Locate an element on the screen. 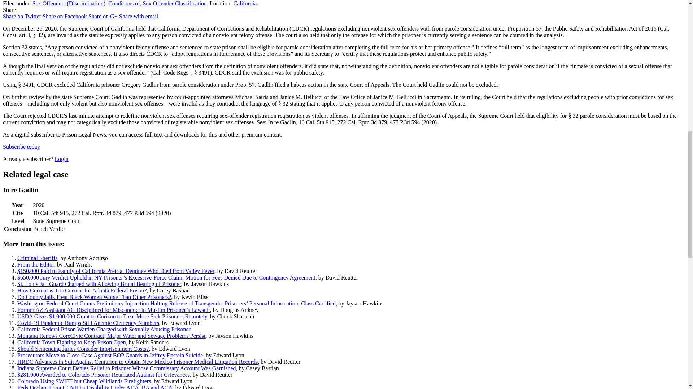 The width and height of the screenshot is (693, 389). Share on Facebook is located at coordinates (65, 16).